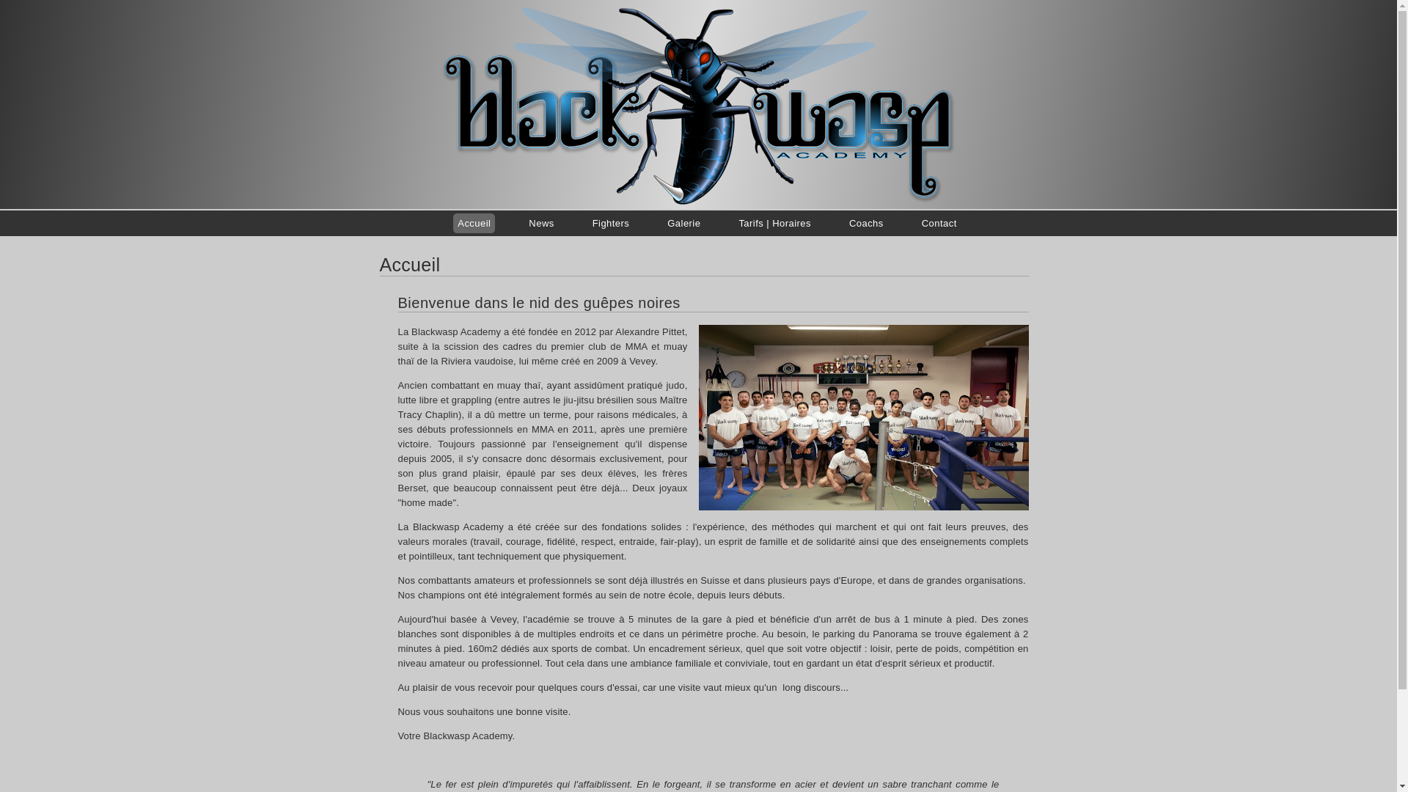  Describe the element at coordinates (683, 223) in the screenshot. I see `Galerie` at that location.